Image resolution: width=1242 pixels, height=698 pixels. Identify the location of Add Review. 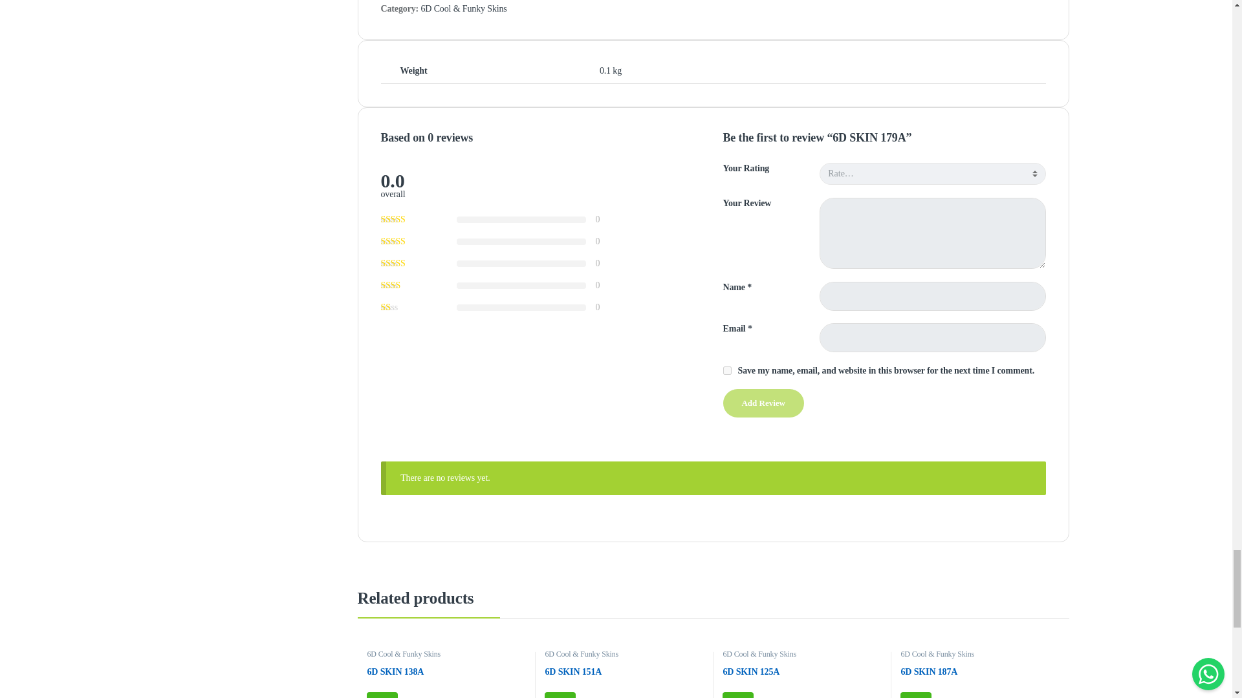
(763, 403).